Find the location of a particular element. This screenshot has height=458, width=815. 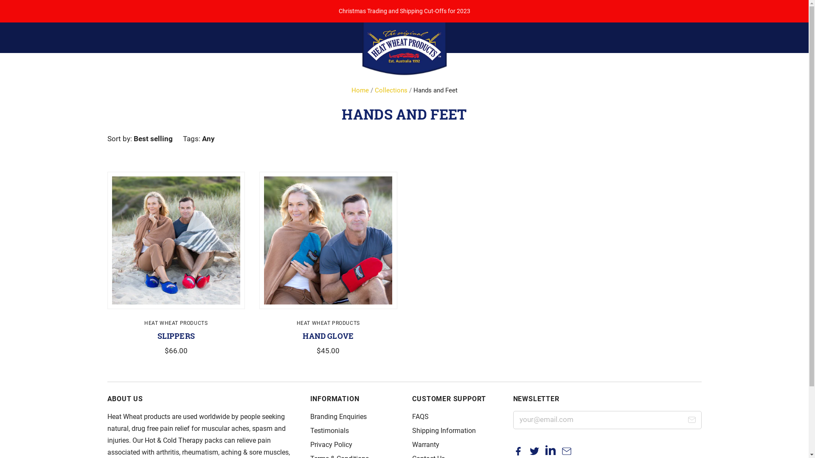

Privacy Policy is located at coordinates (331, 444).